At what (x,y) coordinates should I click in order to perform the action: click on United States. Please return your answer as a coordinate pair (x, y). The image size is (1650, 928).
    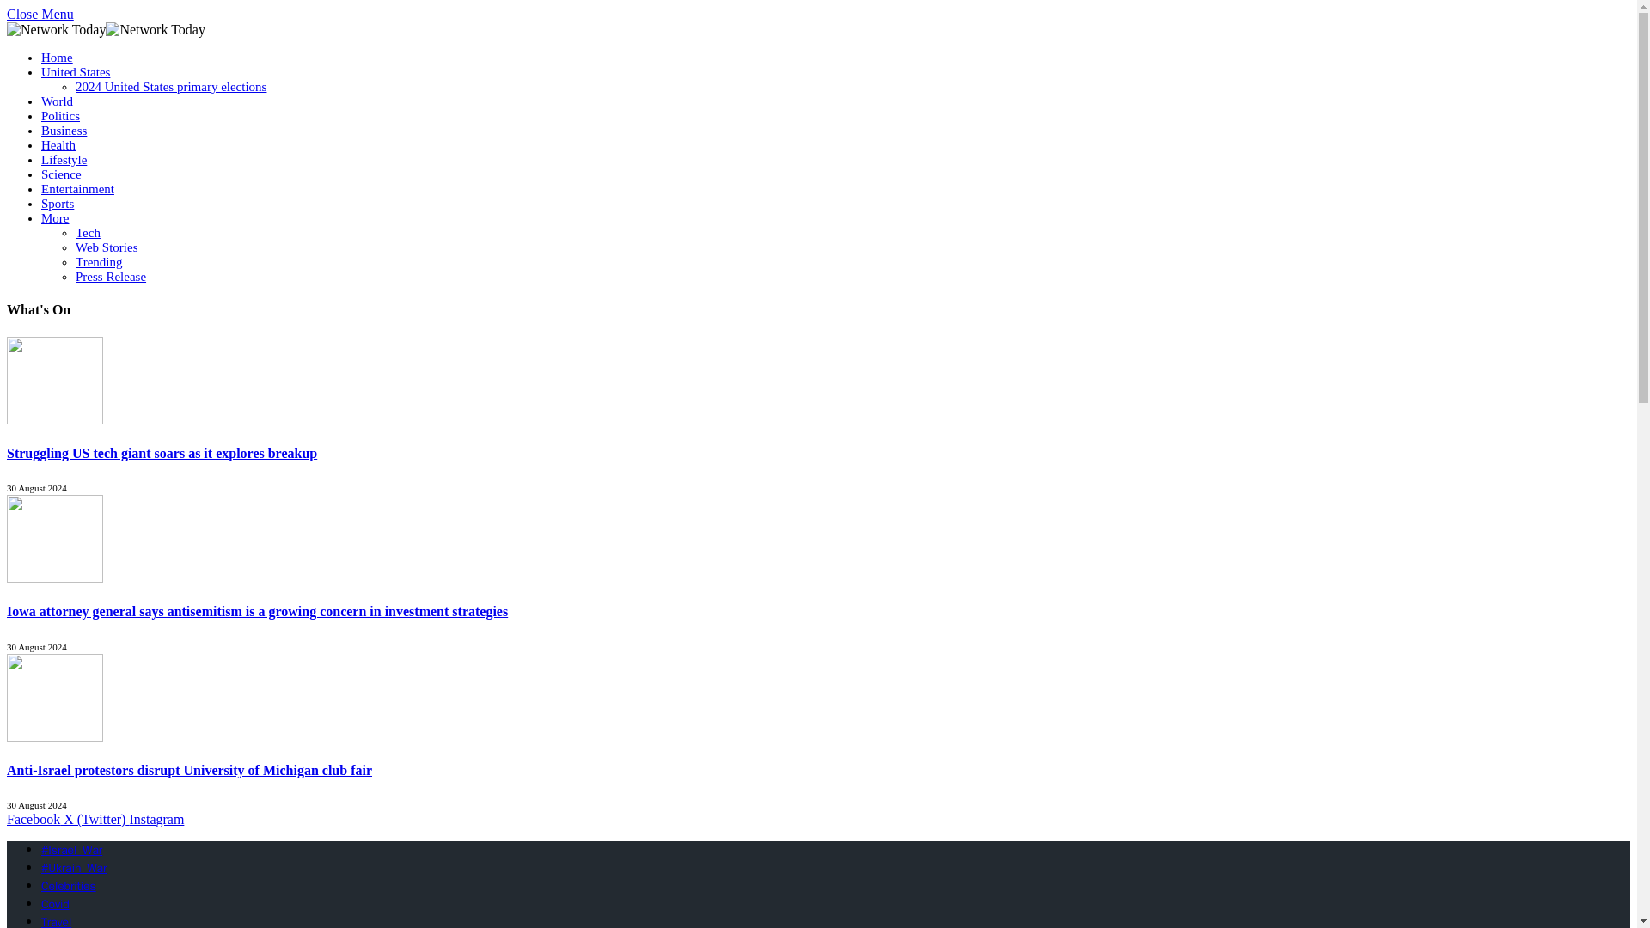
    Looking at the image, I should click on (76, 71).